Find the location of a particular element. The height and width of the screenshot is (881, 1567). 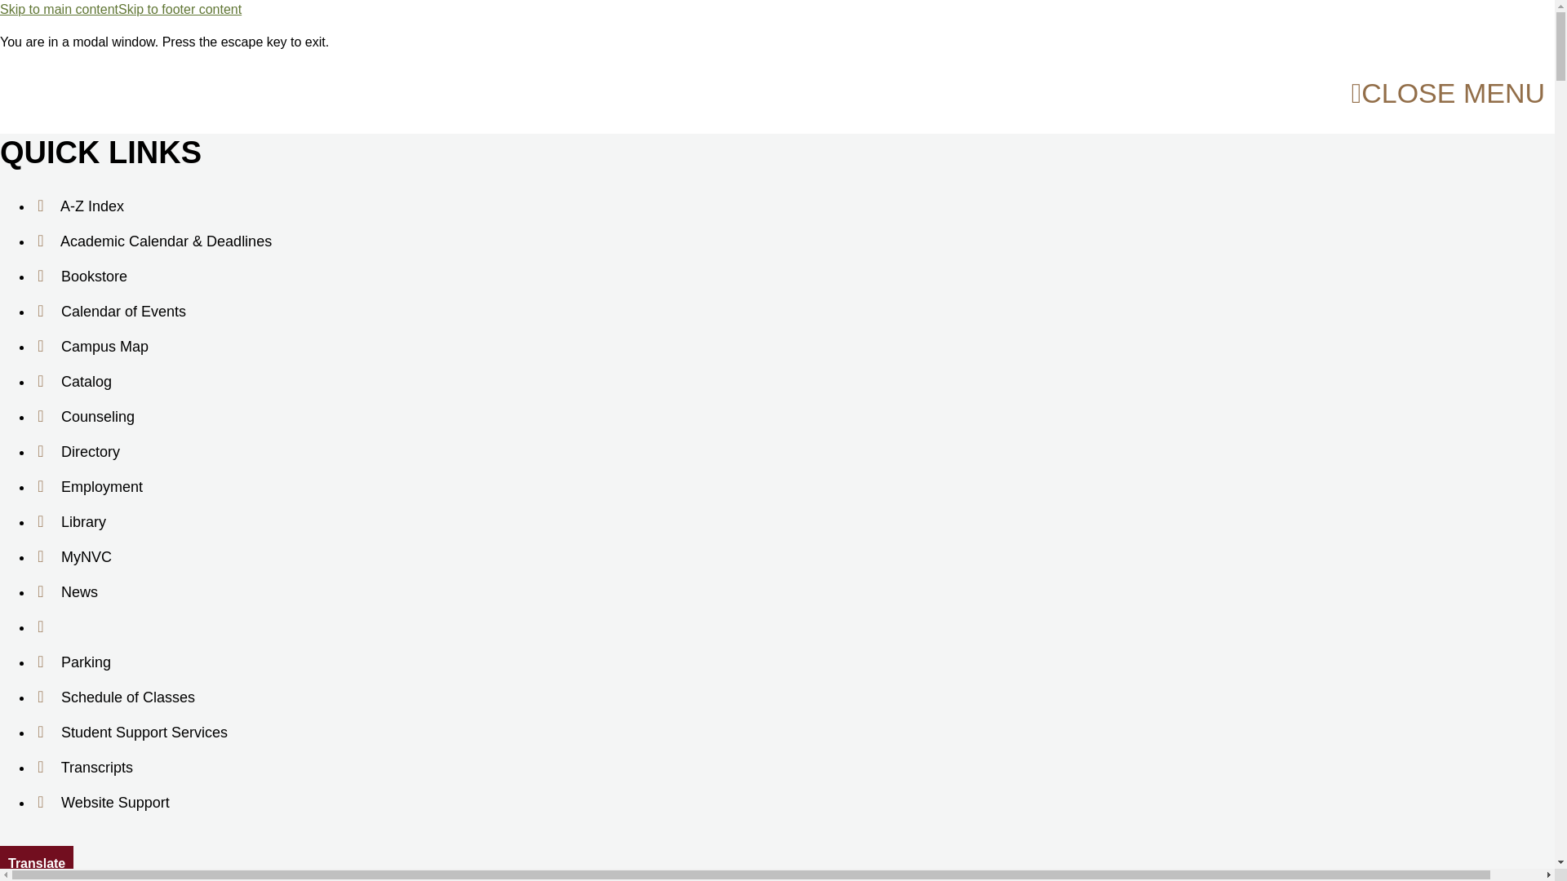

Skip to main content is located at coordinates (59, 10).